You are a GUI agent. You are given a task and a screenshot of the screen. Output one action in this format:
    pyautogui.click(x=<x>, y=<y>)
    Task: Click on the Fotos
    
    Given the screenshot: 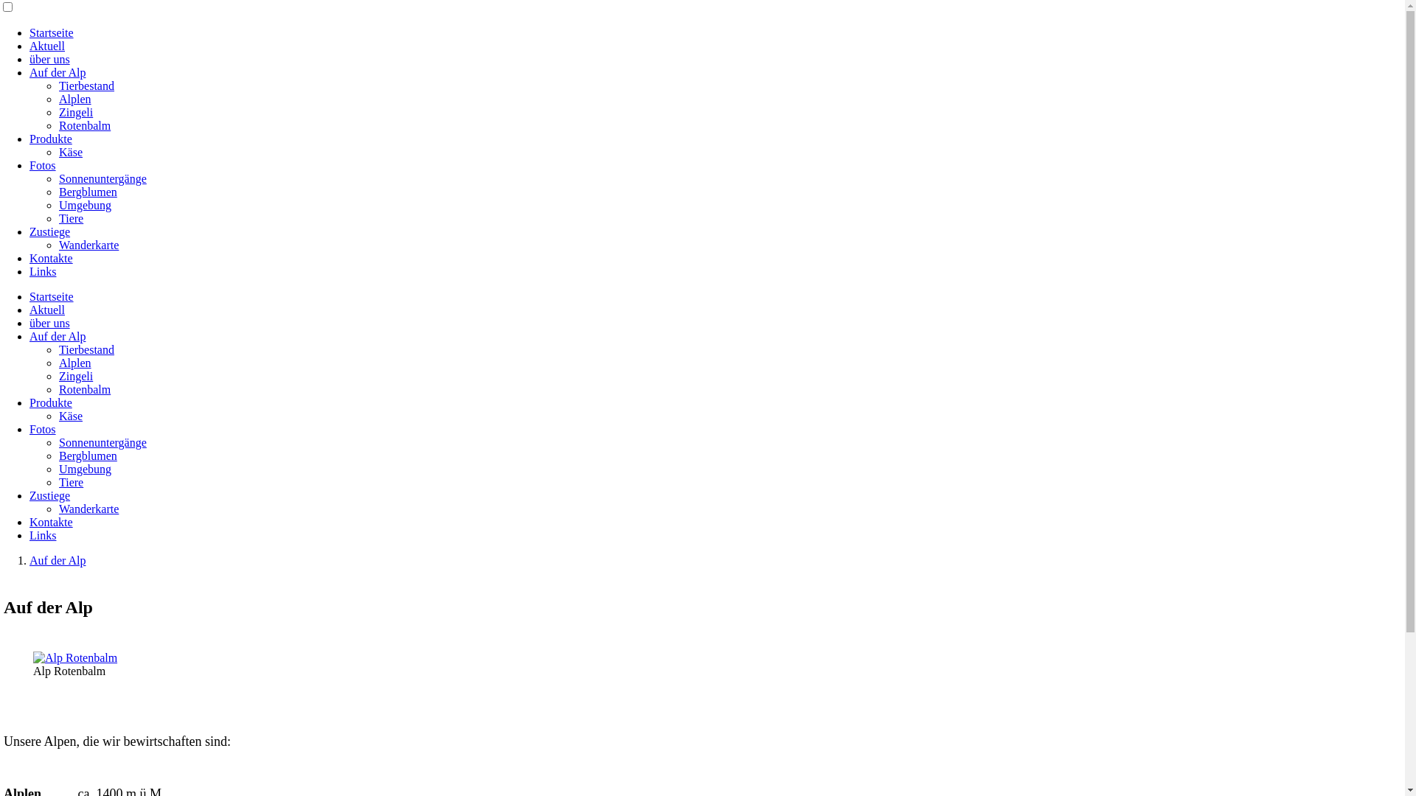 What is the action you would take?
    pyautogui.click(x=43, y=429)
    